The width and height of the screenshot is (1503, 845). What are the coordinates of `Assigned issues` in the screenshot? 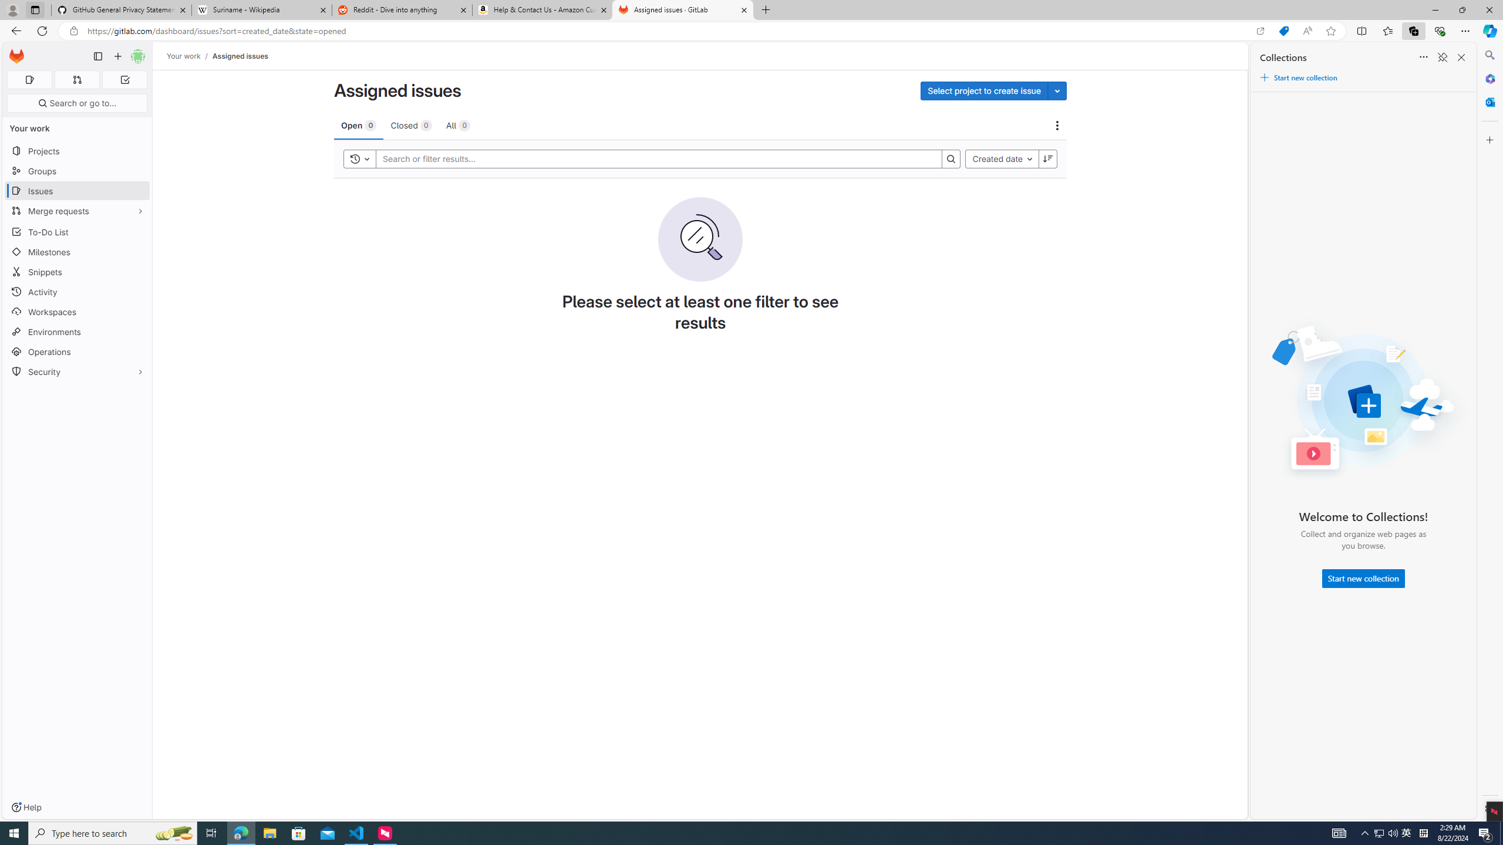 It's located at (240, 56).